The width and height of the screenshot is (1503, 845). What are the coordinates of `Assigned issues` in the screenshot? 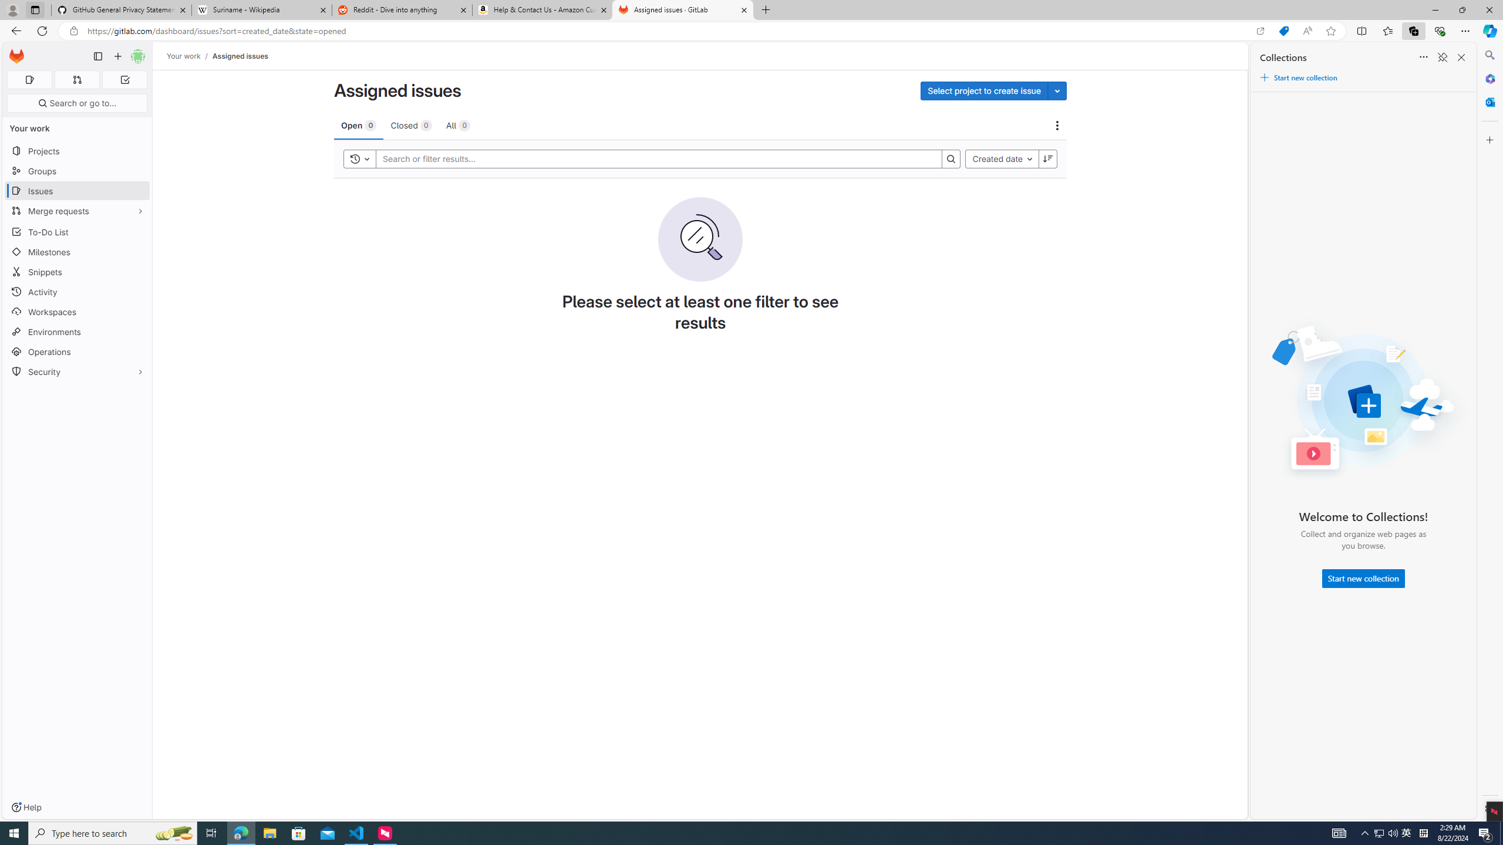 It's located at (240, 56).